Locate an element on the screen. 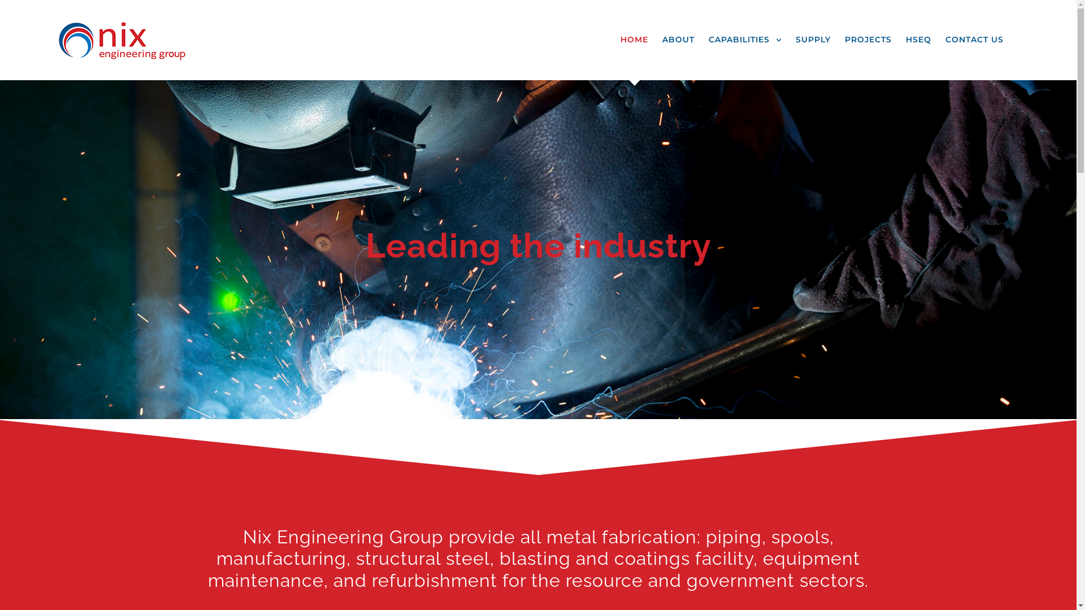  HOME is located at coordinates (634, 40).